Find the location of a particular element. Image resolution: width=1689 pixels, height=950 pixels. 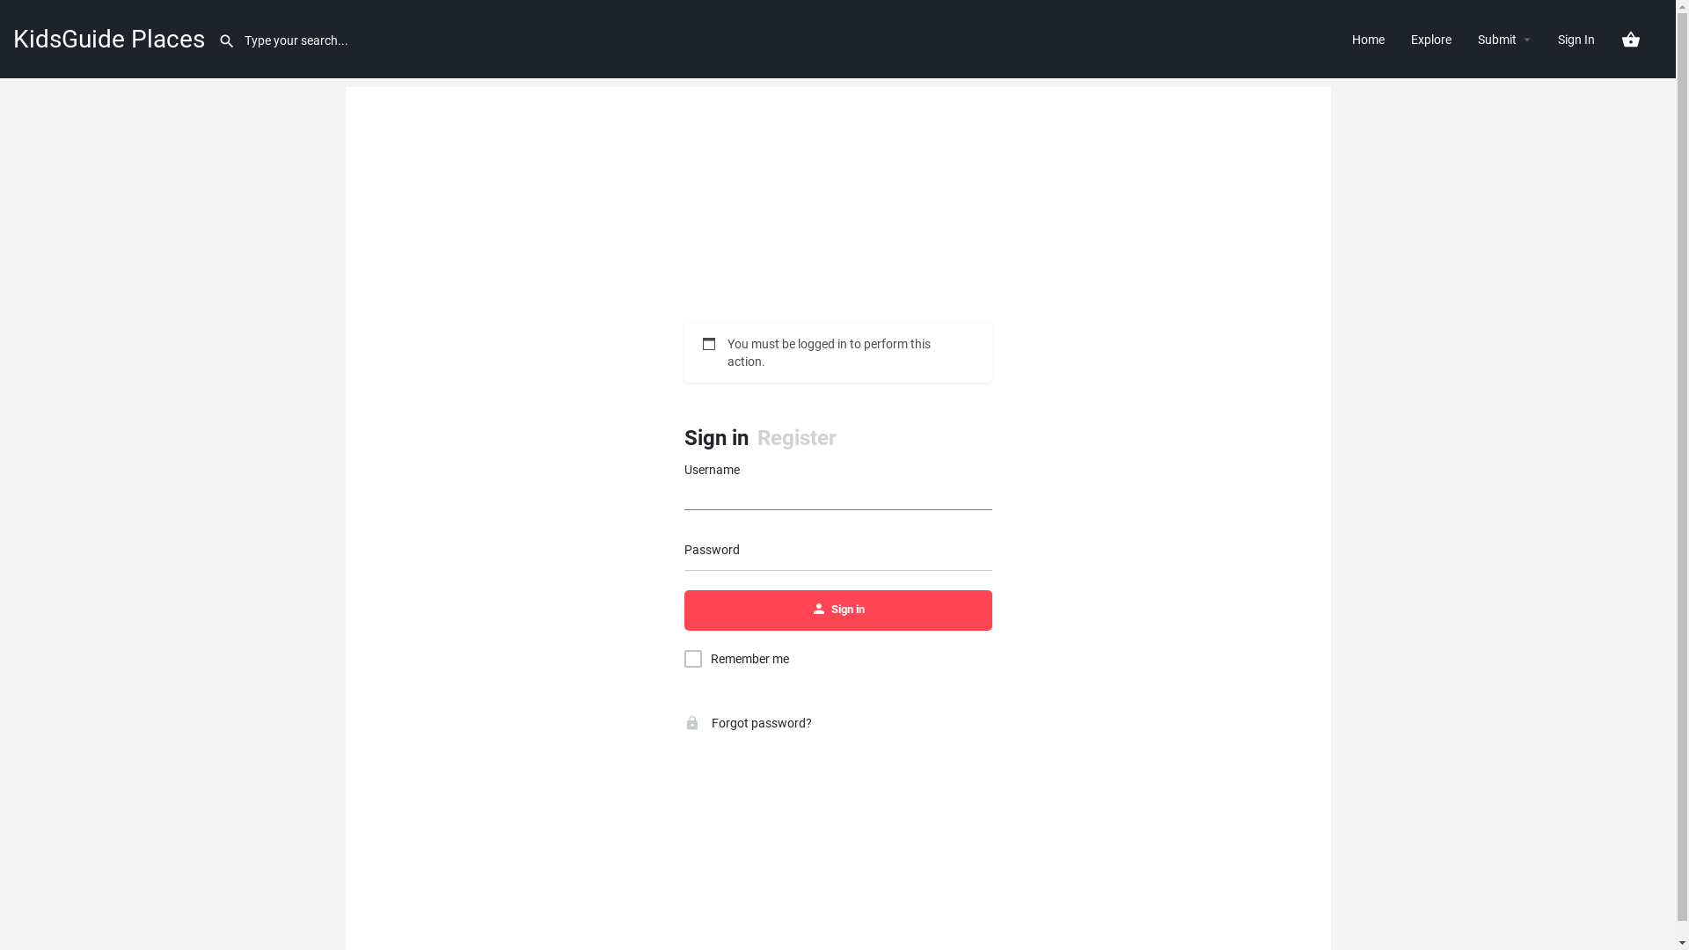

Sign In is located at coordinates (1576, 39).